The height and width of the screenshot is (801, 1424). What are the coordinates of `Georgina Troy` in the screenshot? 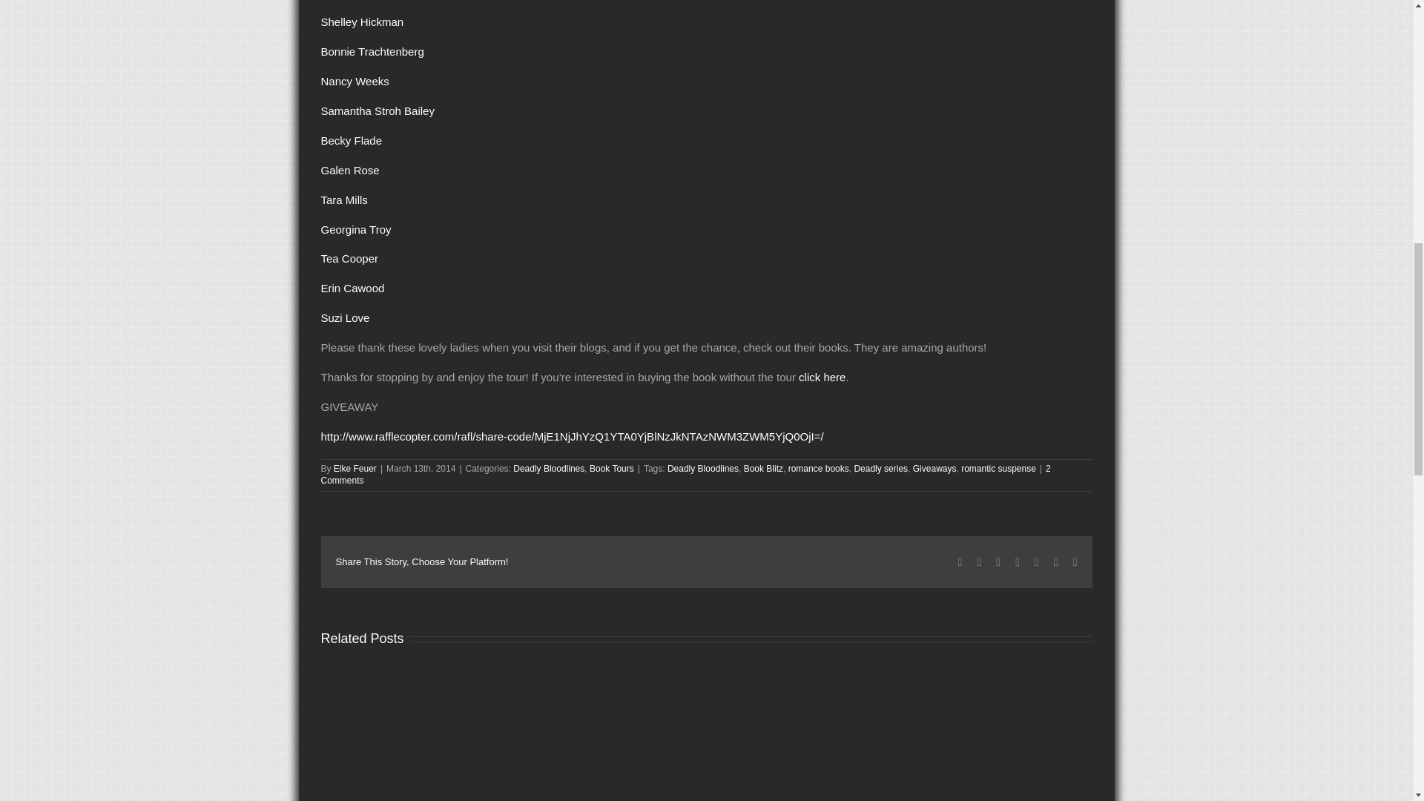 It's located at (355, 228).